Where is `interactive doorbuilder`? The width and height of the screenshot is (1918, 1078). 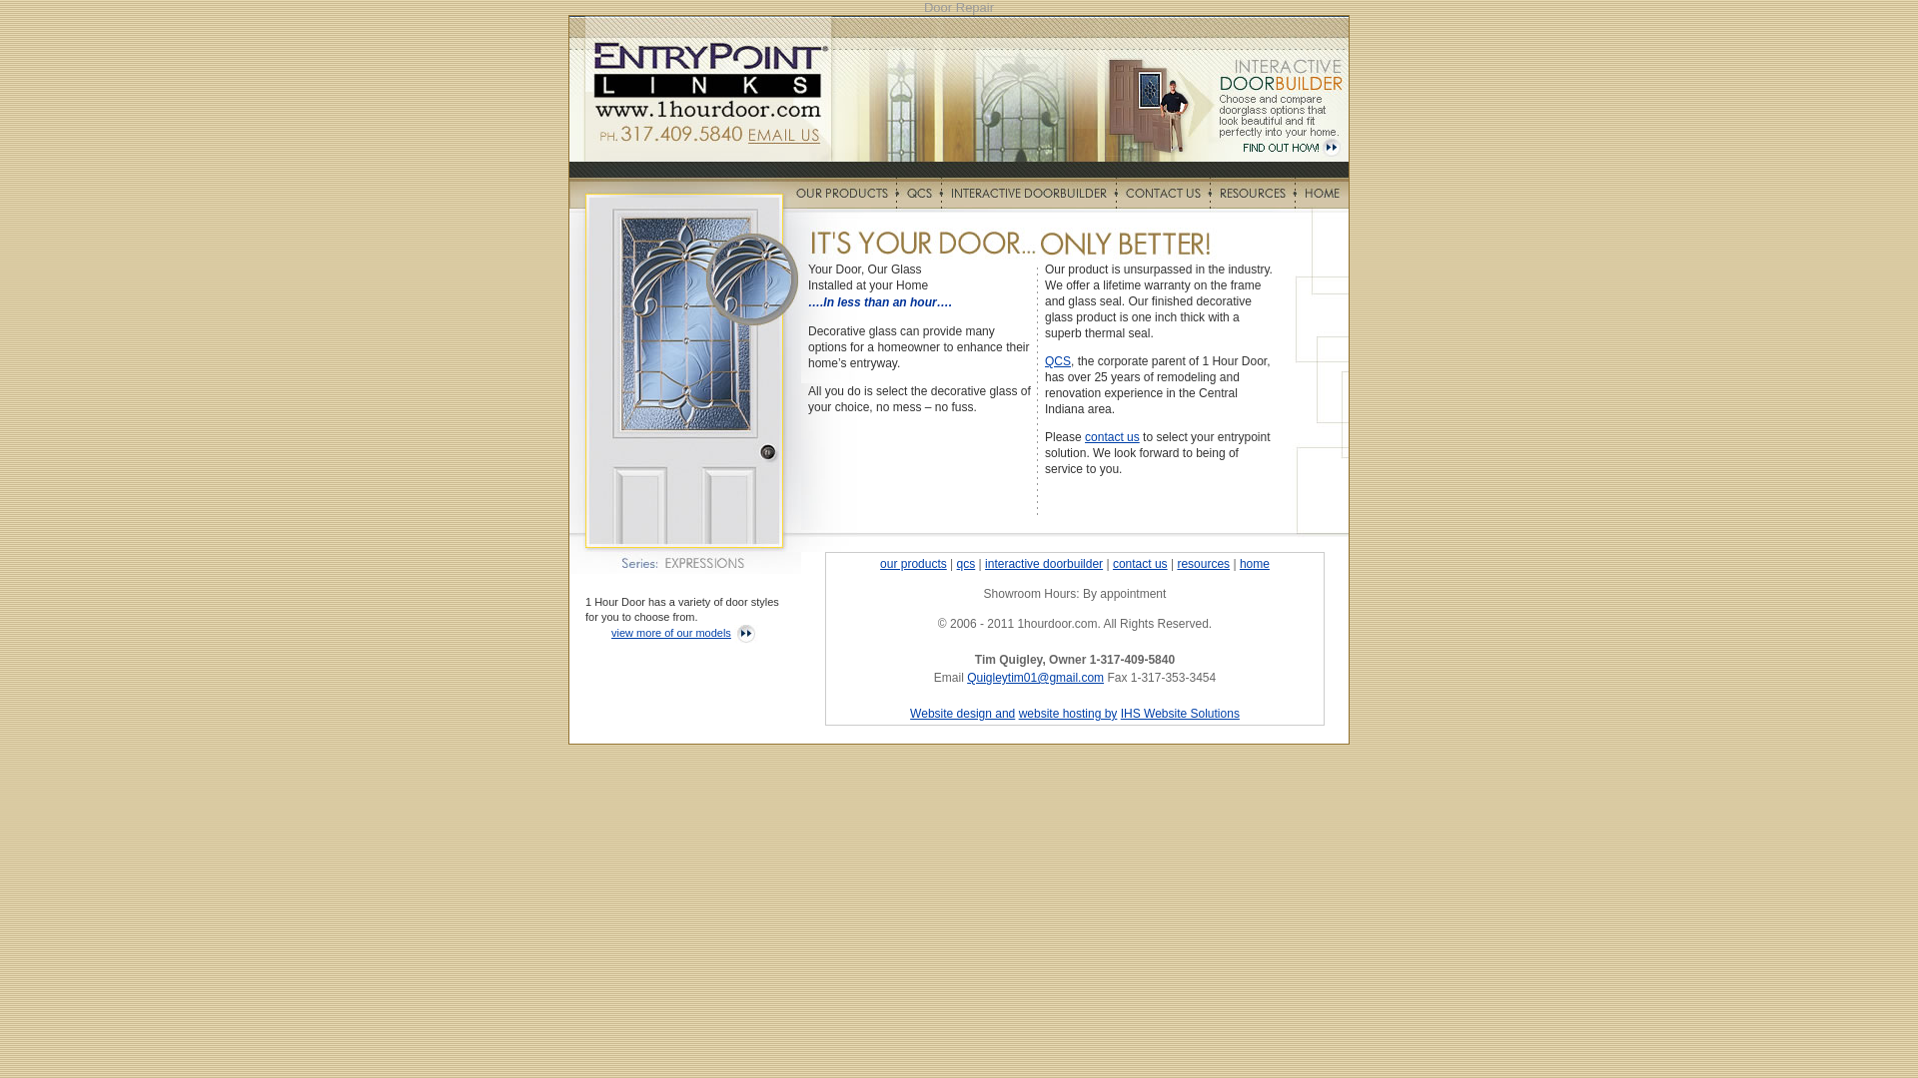
interactive doorbuilder is located at coordinates (1044, 564).